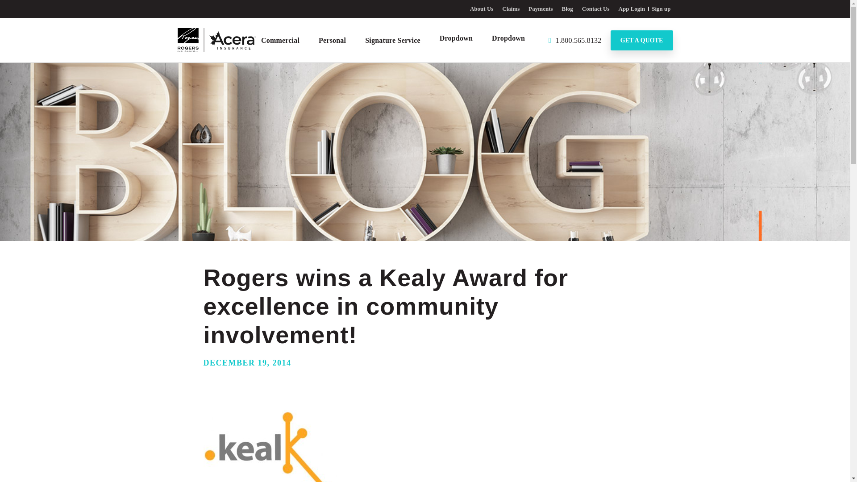 Image resolution: width=857 pixels, height=482 pixels. What do you see at coordinates (661, 8) in the screenshot?
I see `Sign up` at bounding box center [661, 8].